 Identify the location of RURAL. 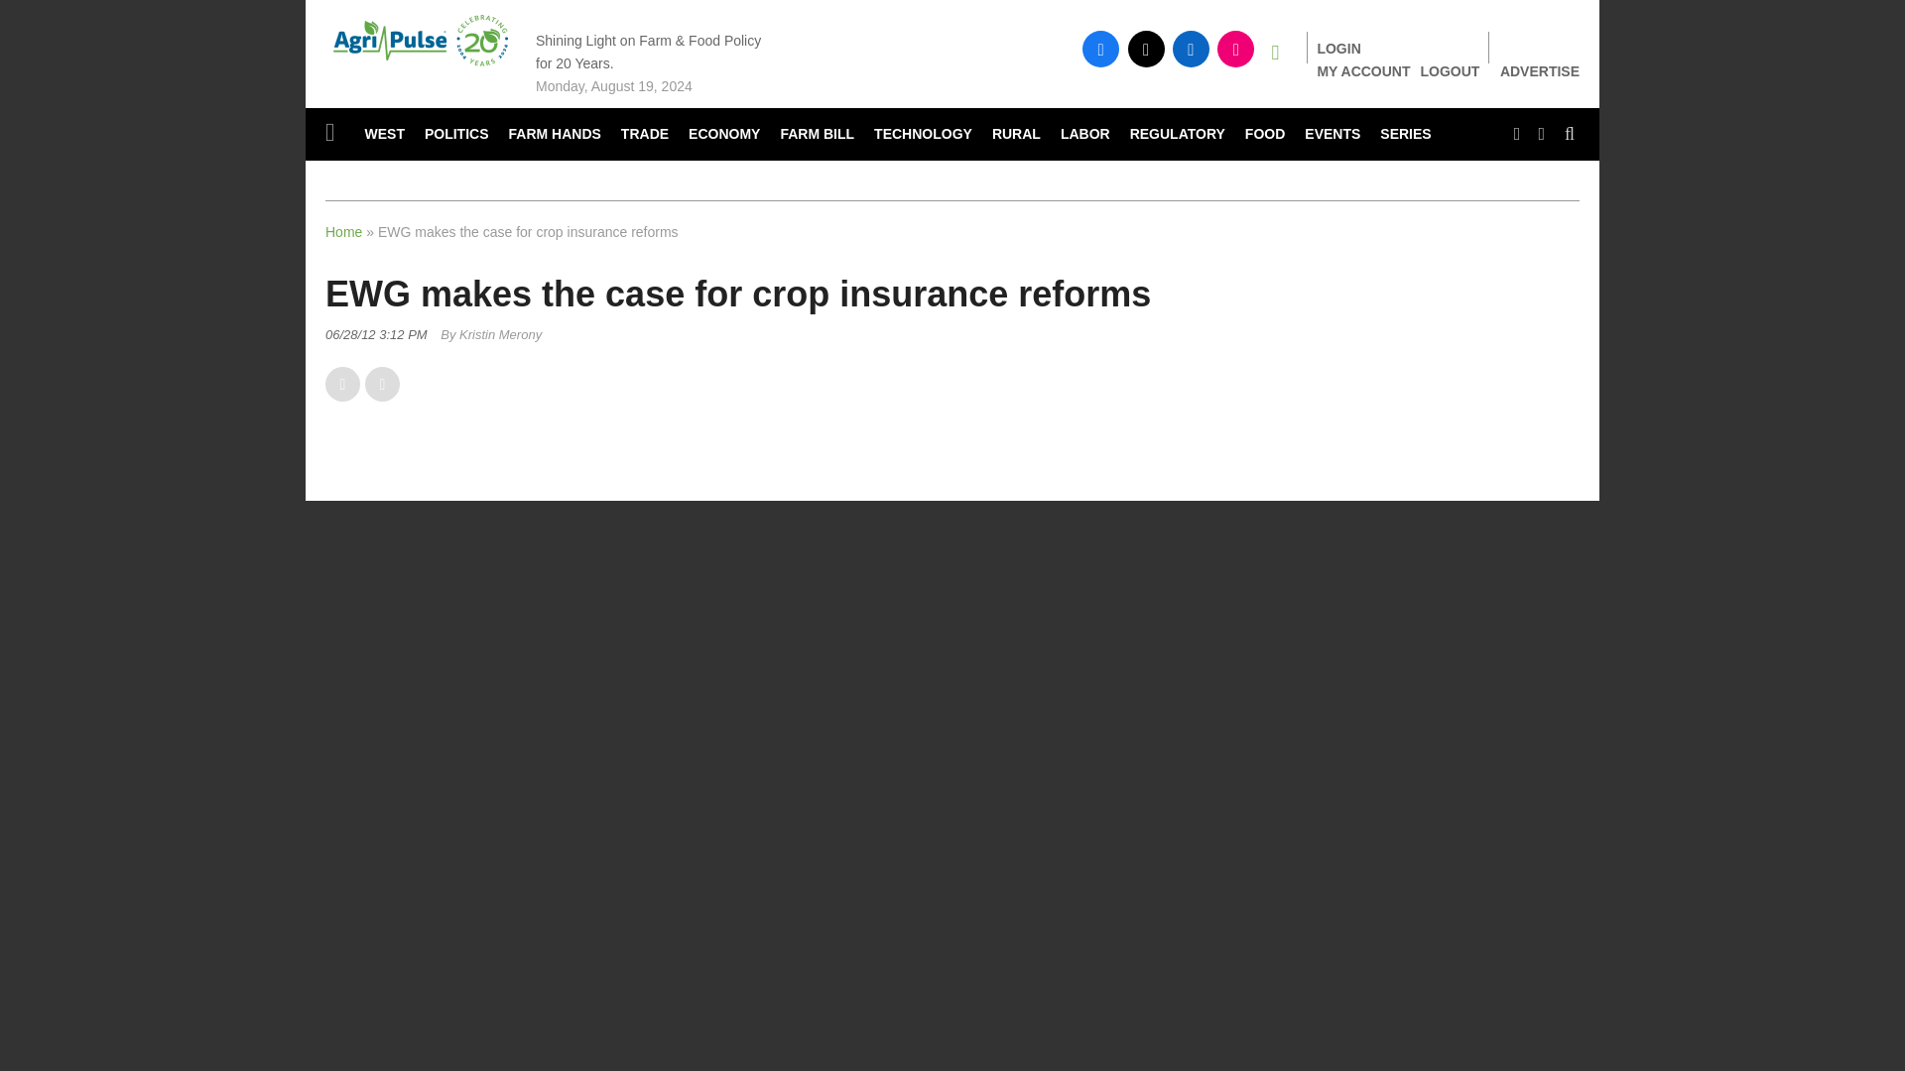
(1016, 135).